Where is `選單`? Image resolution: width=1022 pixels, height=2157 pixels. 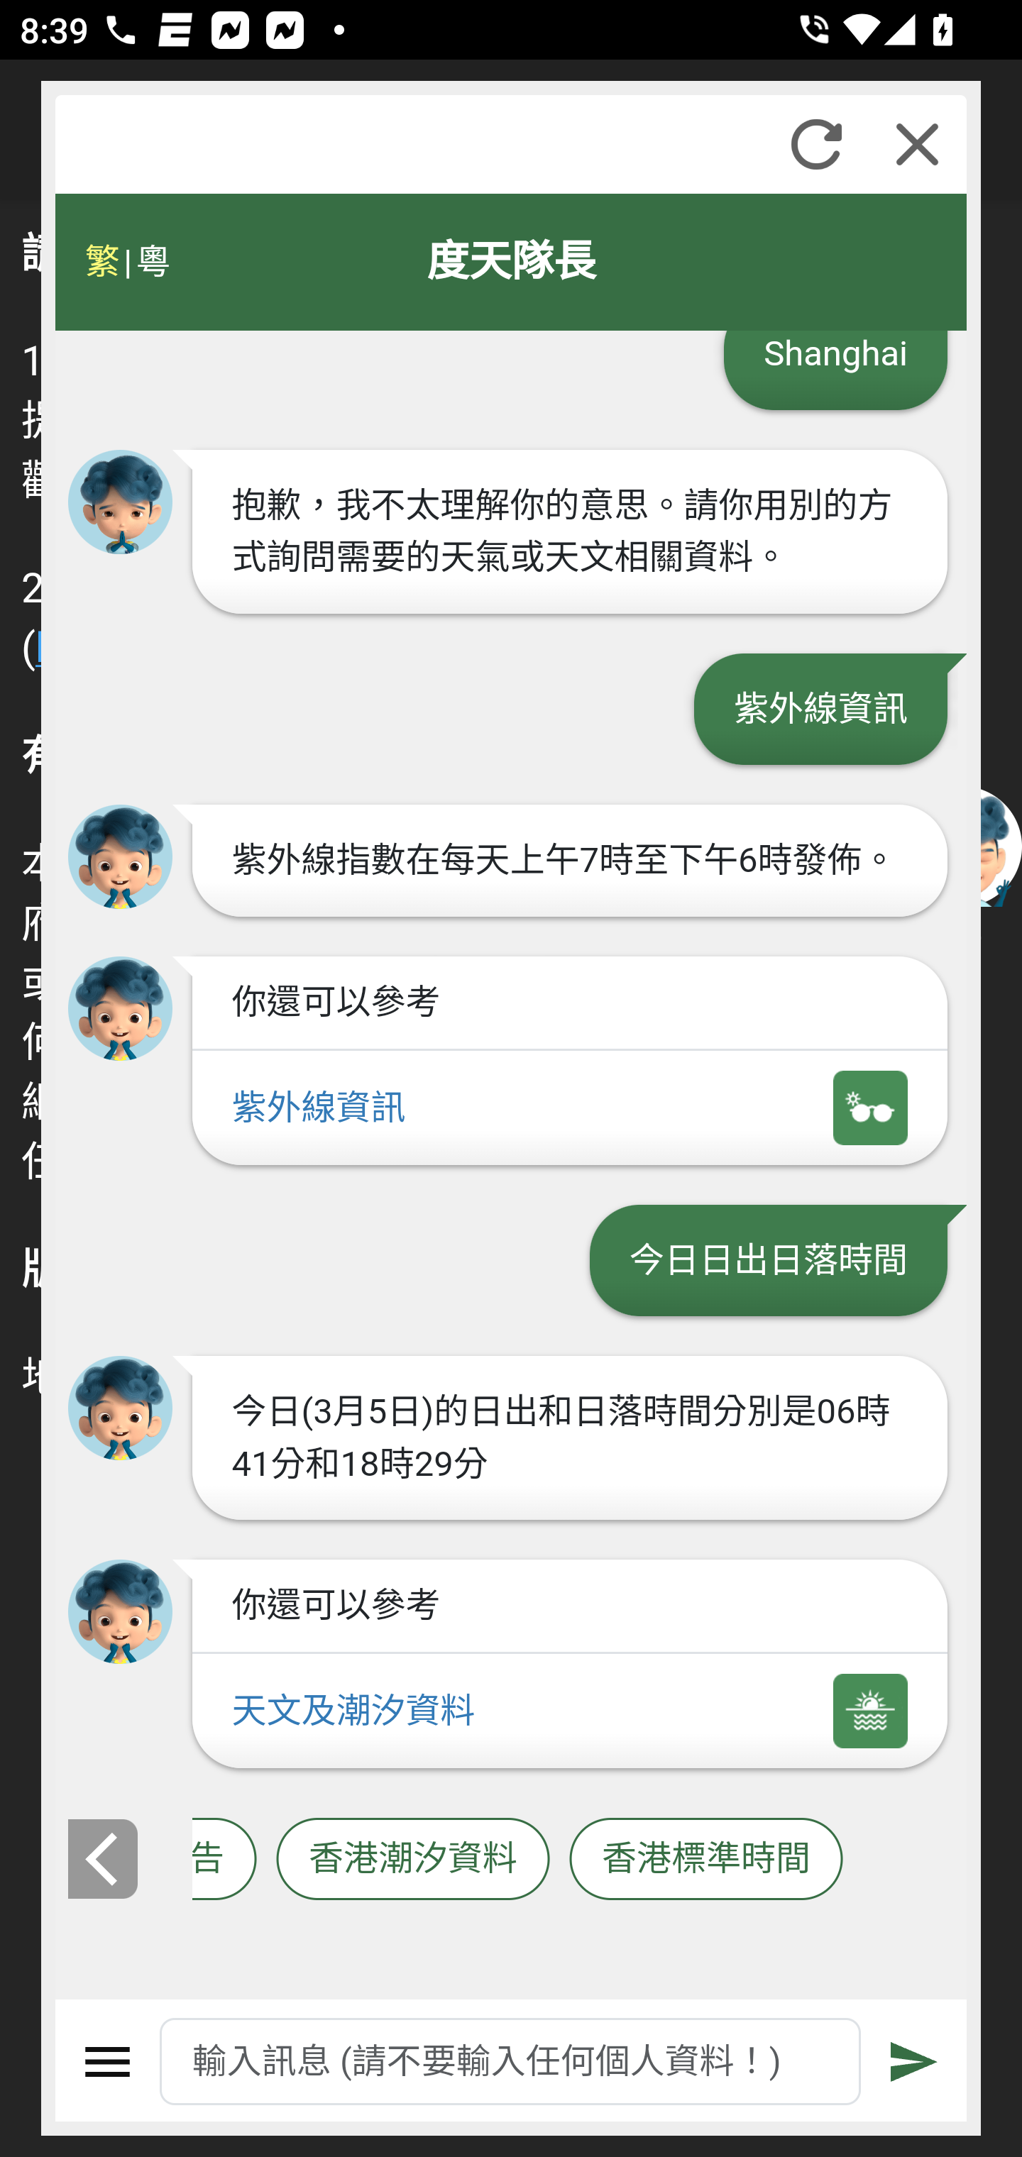 選單 is located at coordinates (108, 2062).